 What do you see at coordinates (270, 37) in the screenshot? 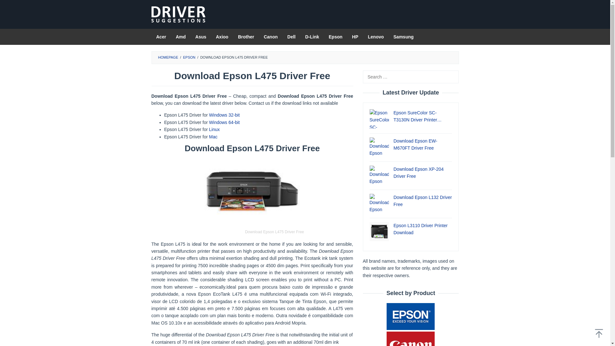
I see `Canon` at bounding box center [270, 37].